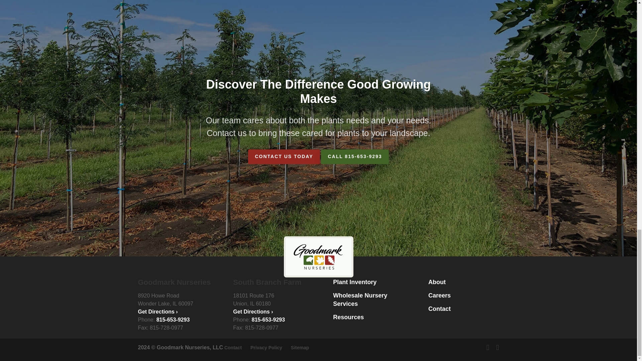 This screenshot has width=642, height=361. What do you see at coordinates (300, 348) in the screenshot?
I see `Sitemap` at bounding box center [300, 348].